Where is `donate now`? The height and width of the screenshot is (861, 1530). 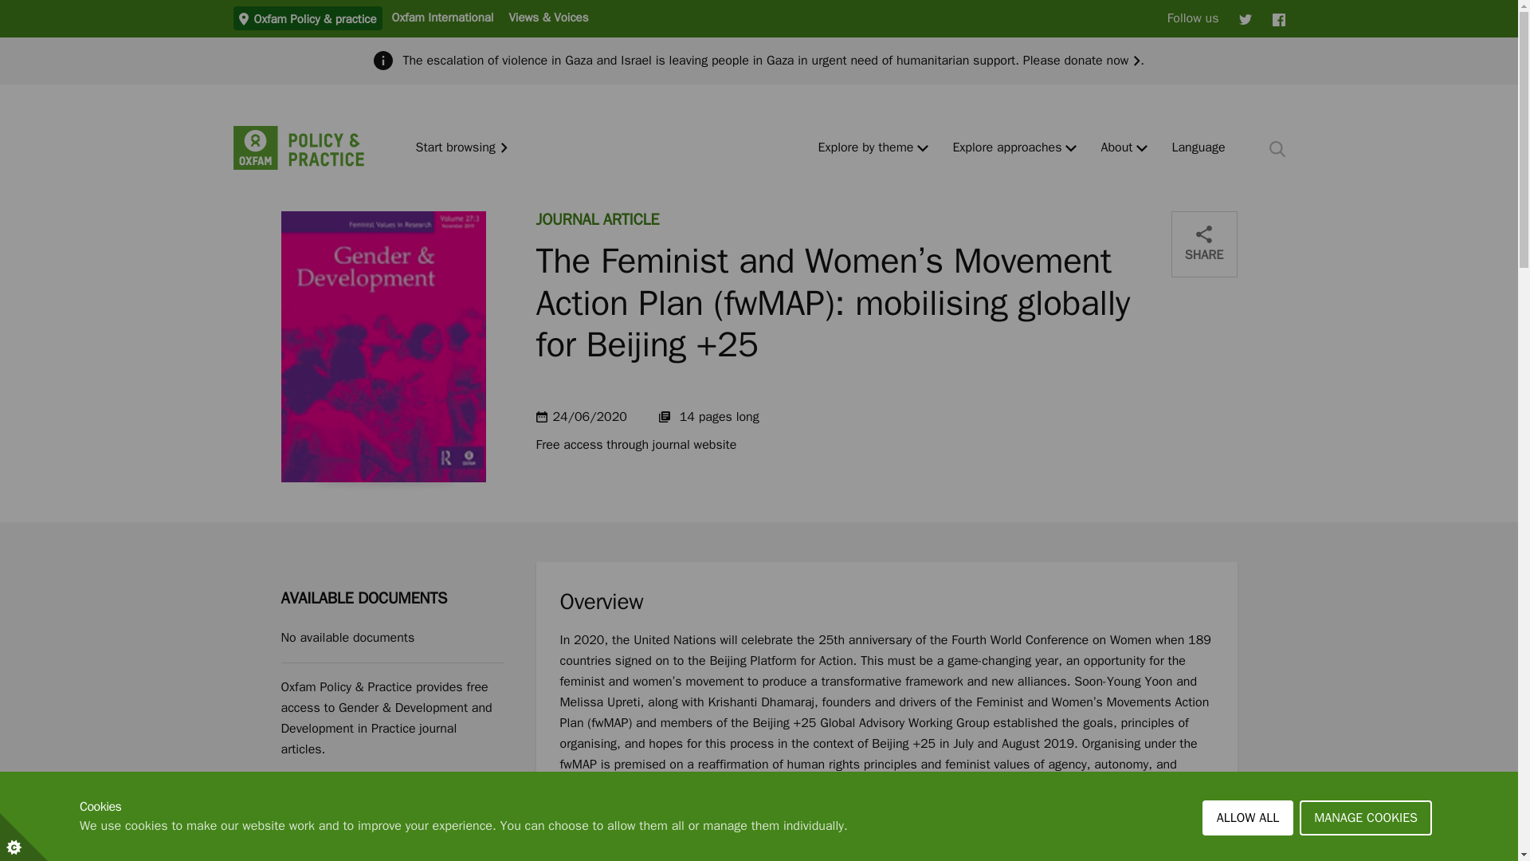
donate now is located at coordinates (1101, 61).